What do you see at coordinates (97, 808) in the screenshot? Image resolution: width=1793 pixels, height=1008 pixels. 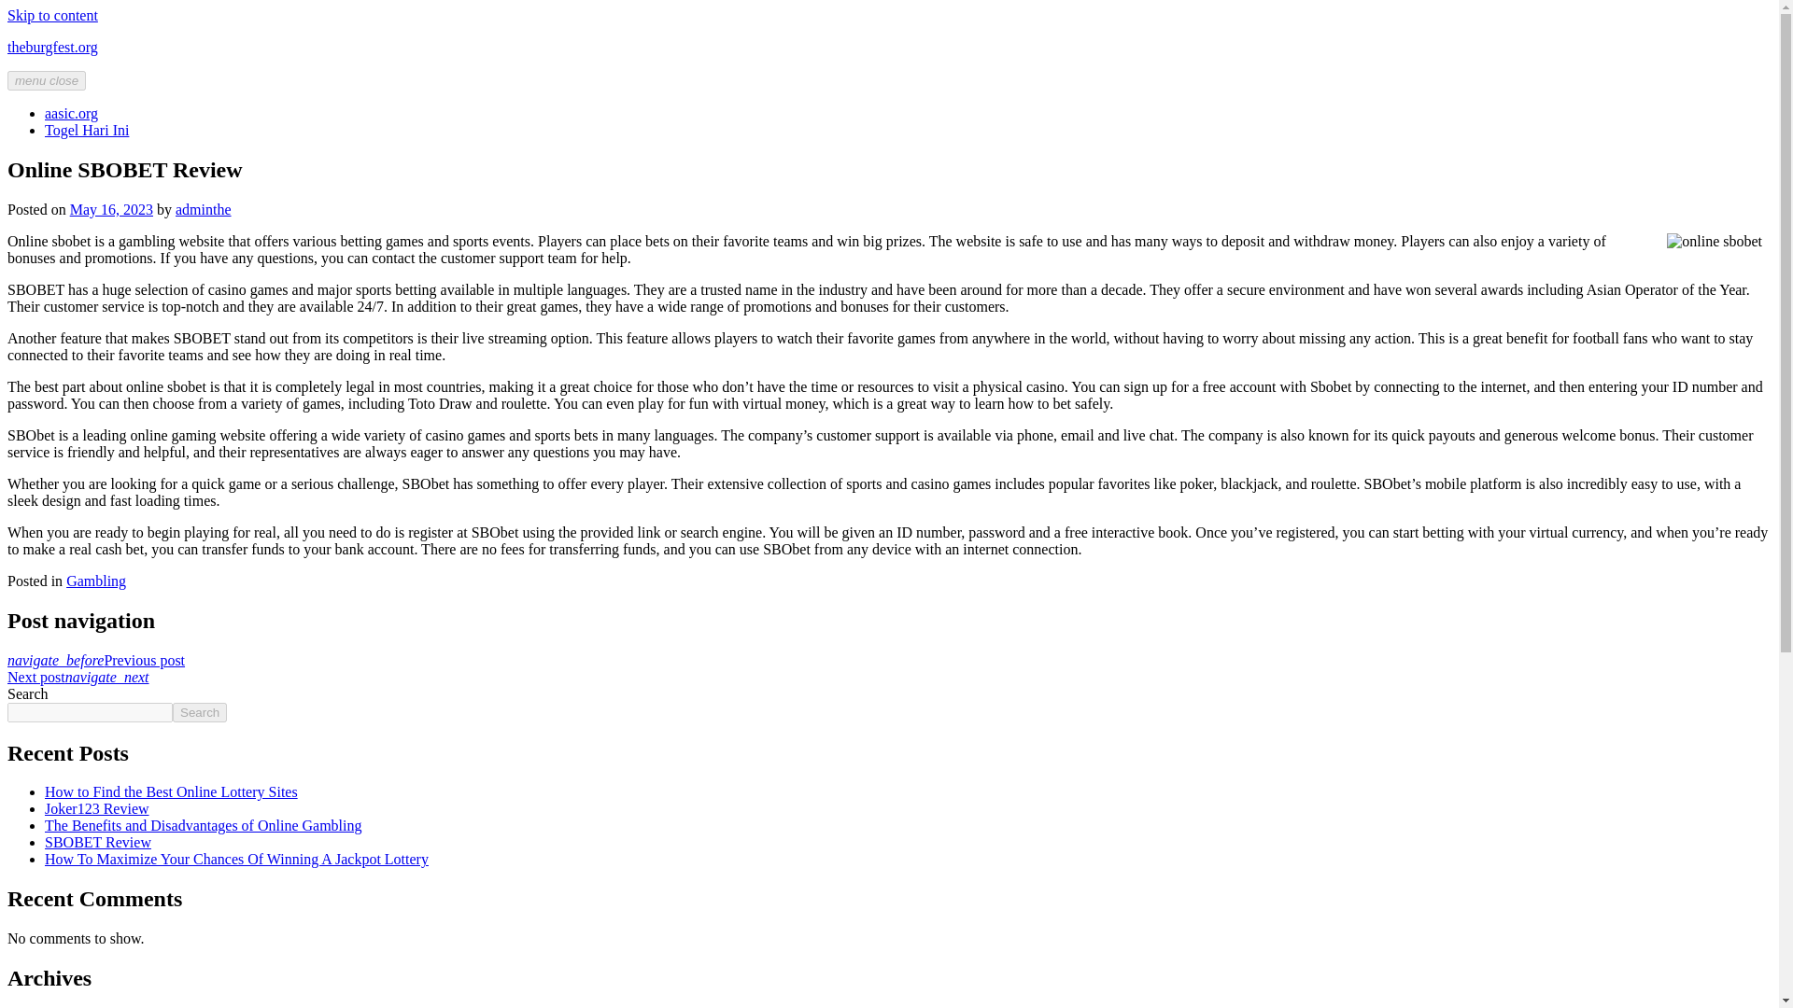 I see `Joker123 Review` at bounding box center [97, 808].